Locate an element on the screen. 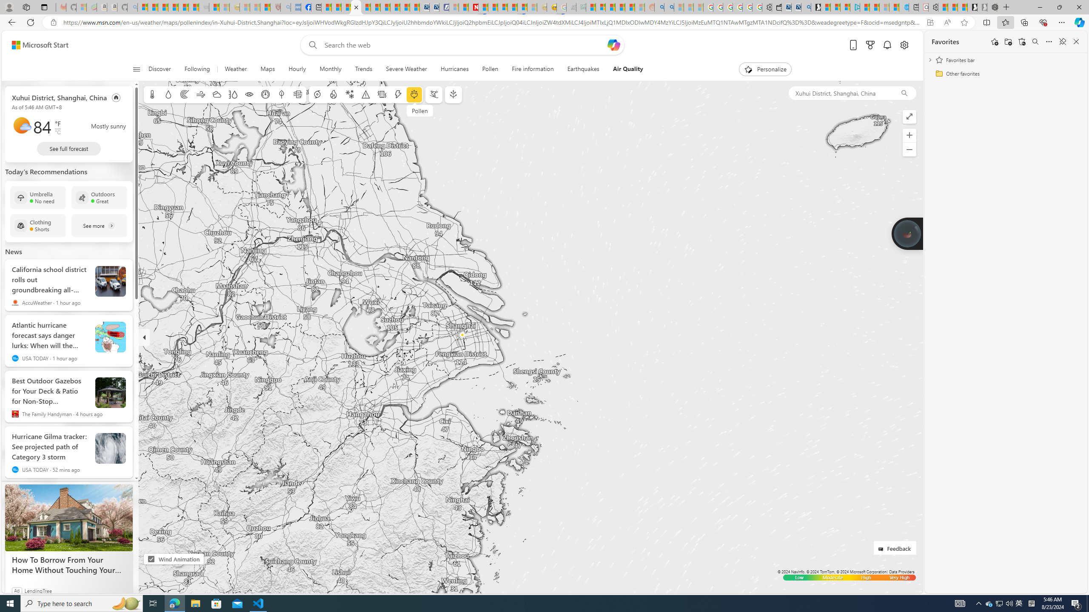  Pollen is located at coordinates (490, 69).